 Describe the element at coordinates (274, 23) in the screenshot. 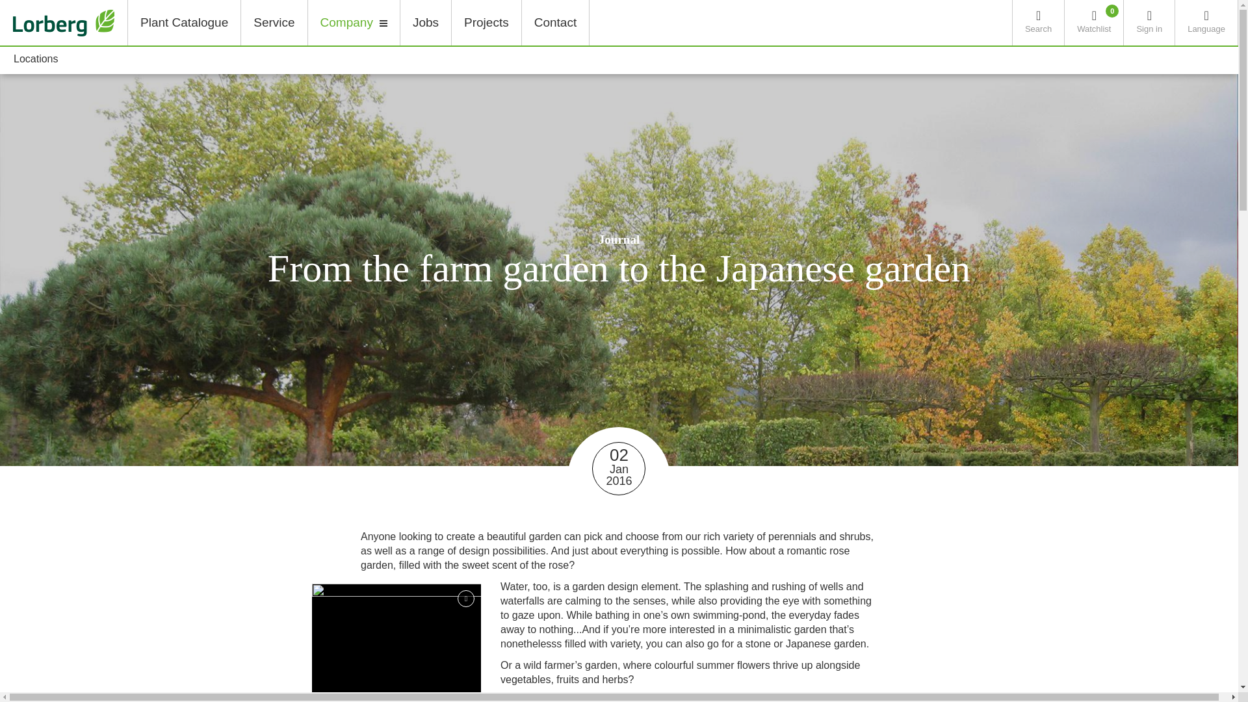

I see `Service` at that location.